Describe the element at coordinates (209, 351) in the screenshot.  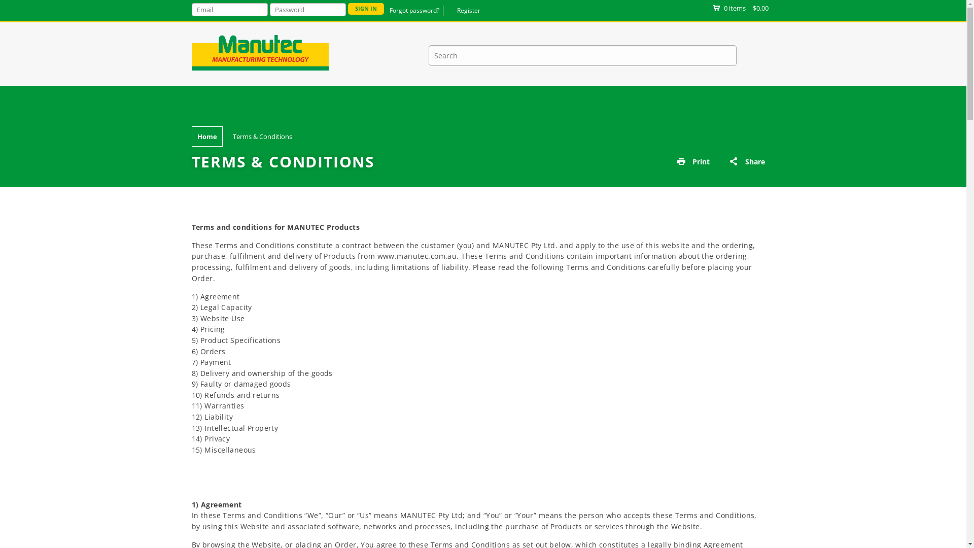
I see `6) Orders` at that location.